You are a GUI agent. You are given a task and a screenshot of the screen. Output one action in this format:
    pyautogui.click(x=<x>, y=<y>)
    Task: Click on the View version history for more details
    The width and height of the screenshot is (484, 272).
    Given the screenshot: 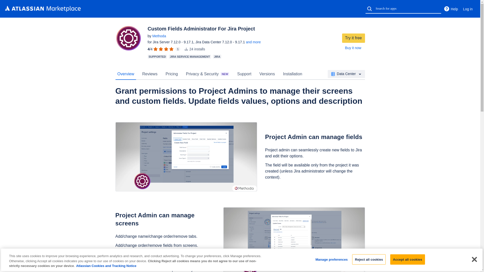 What is the action you would take?
    pyautogui.click(x=253, y=42)
    